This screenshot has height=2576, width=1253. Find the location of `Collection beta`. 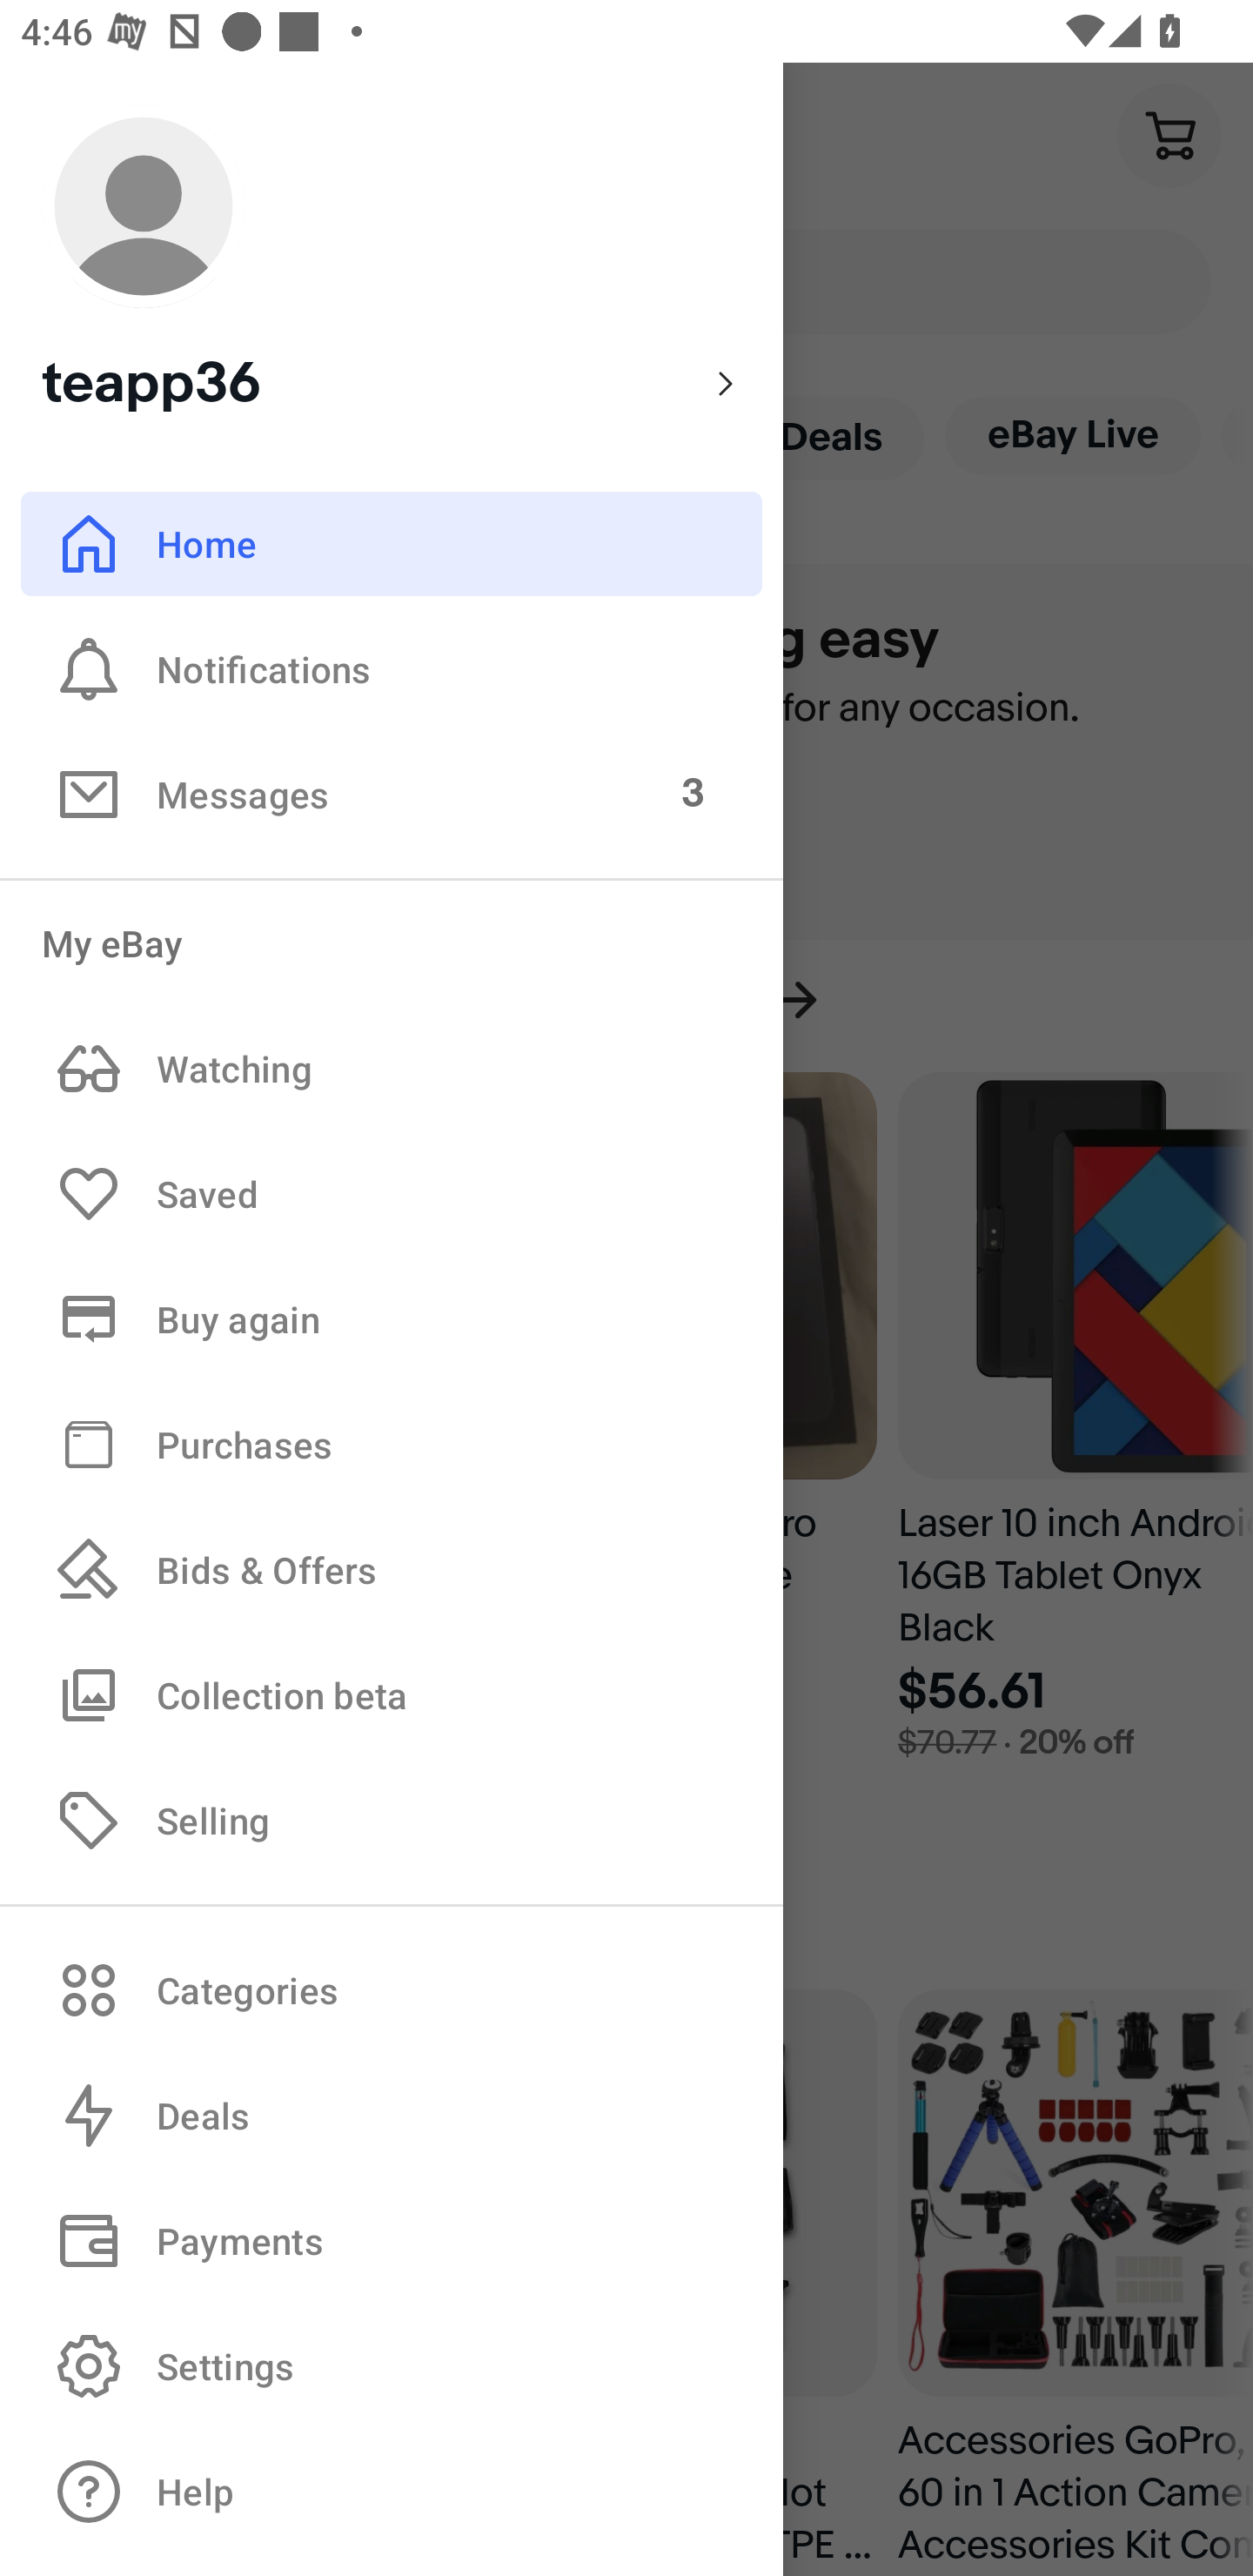

Collection beta is located at coordinates (392, 1694).